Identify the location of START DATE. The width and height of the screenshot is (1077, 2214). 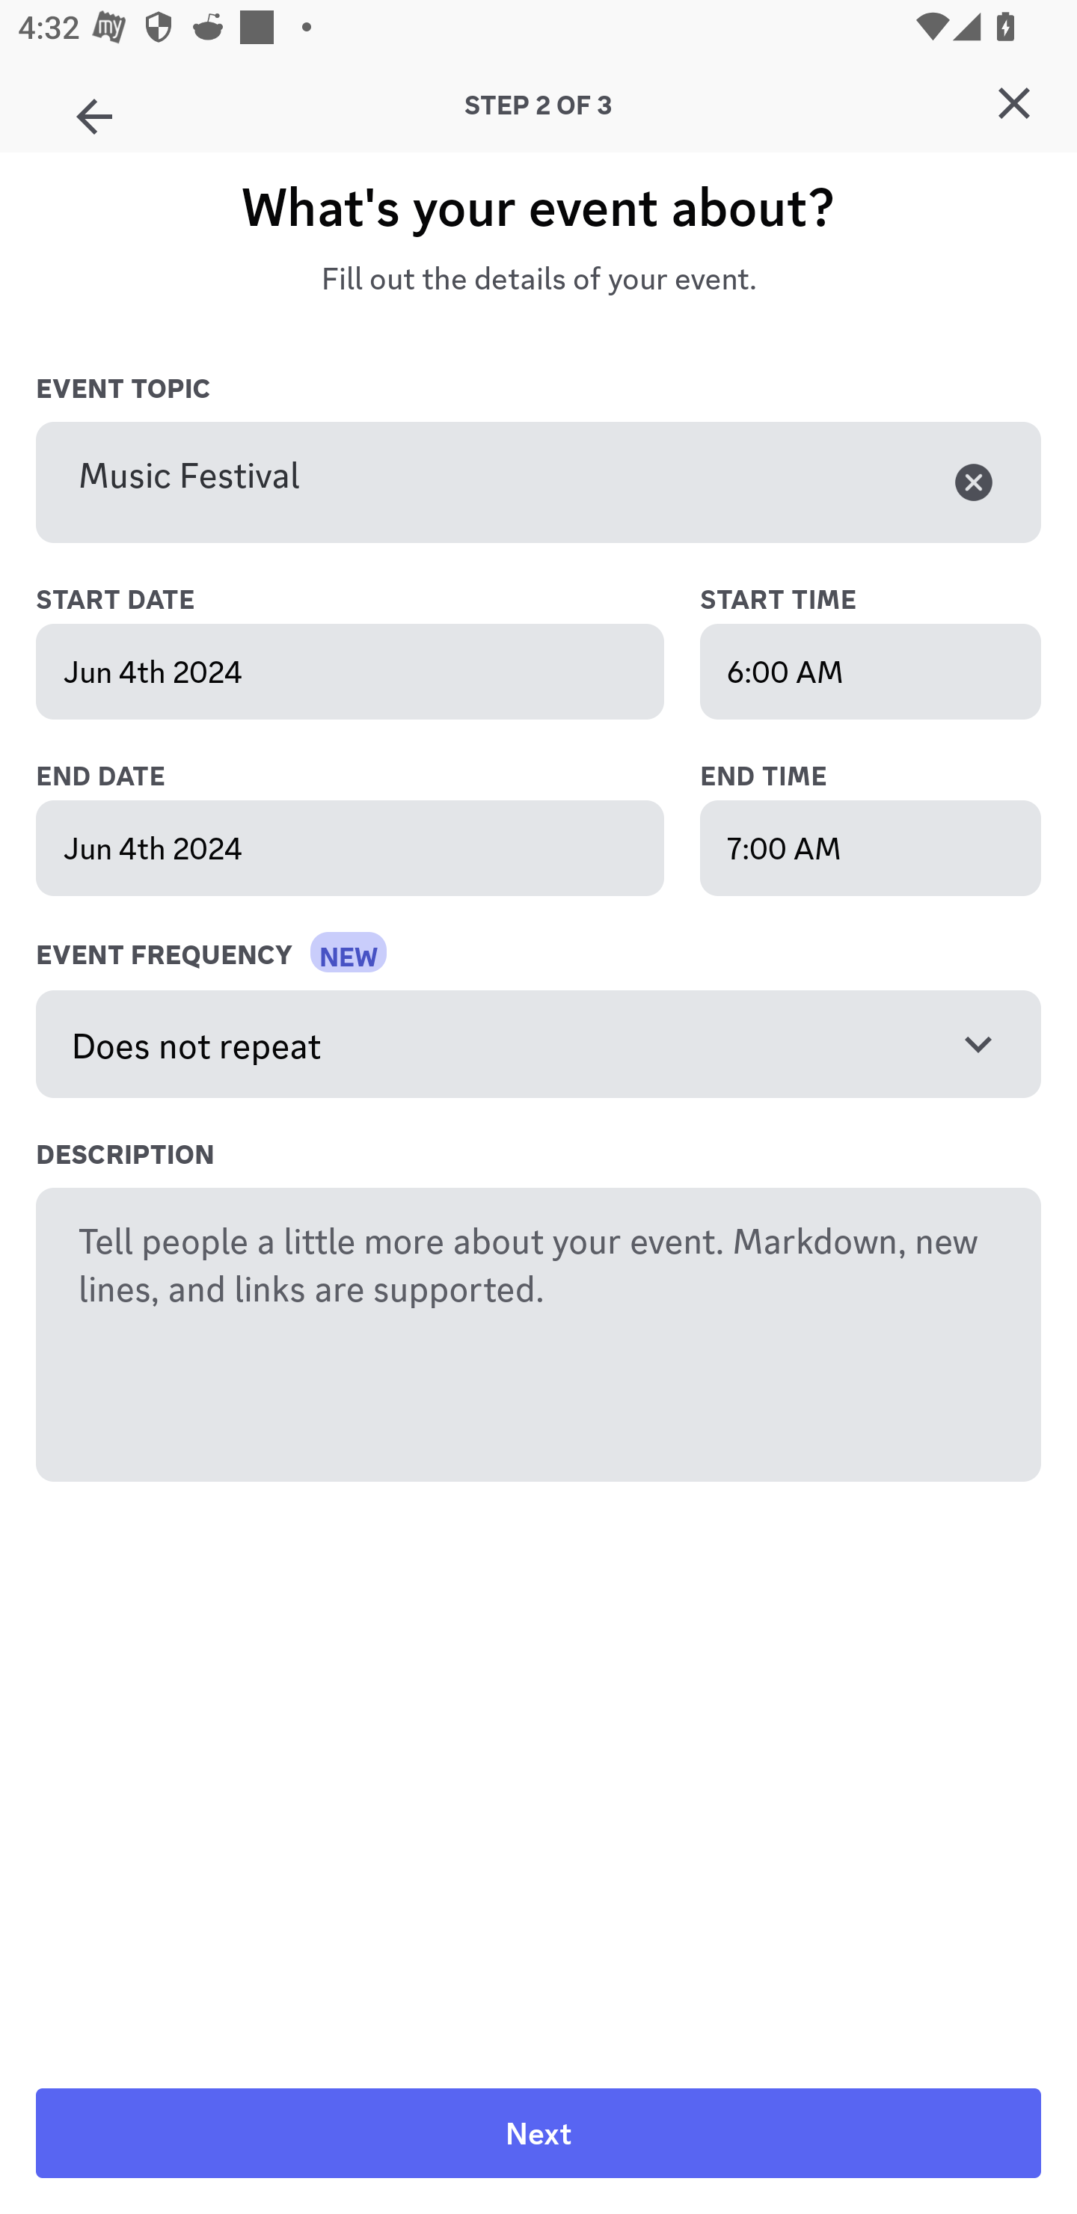
(377, 601).